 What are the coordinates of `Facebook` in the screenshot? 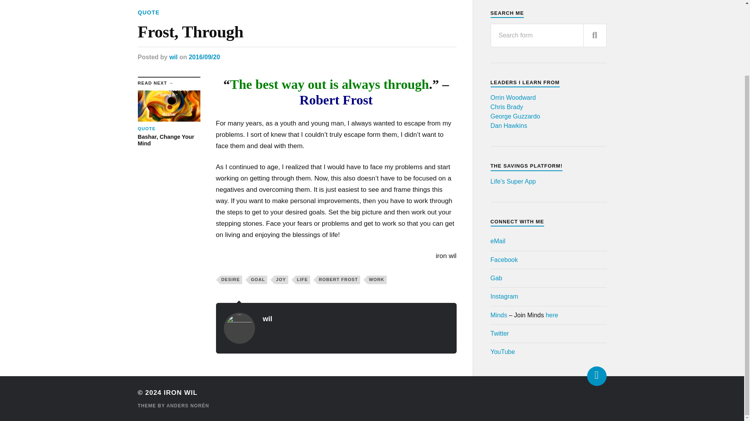 It's located at (504, 260).